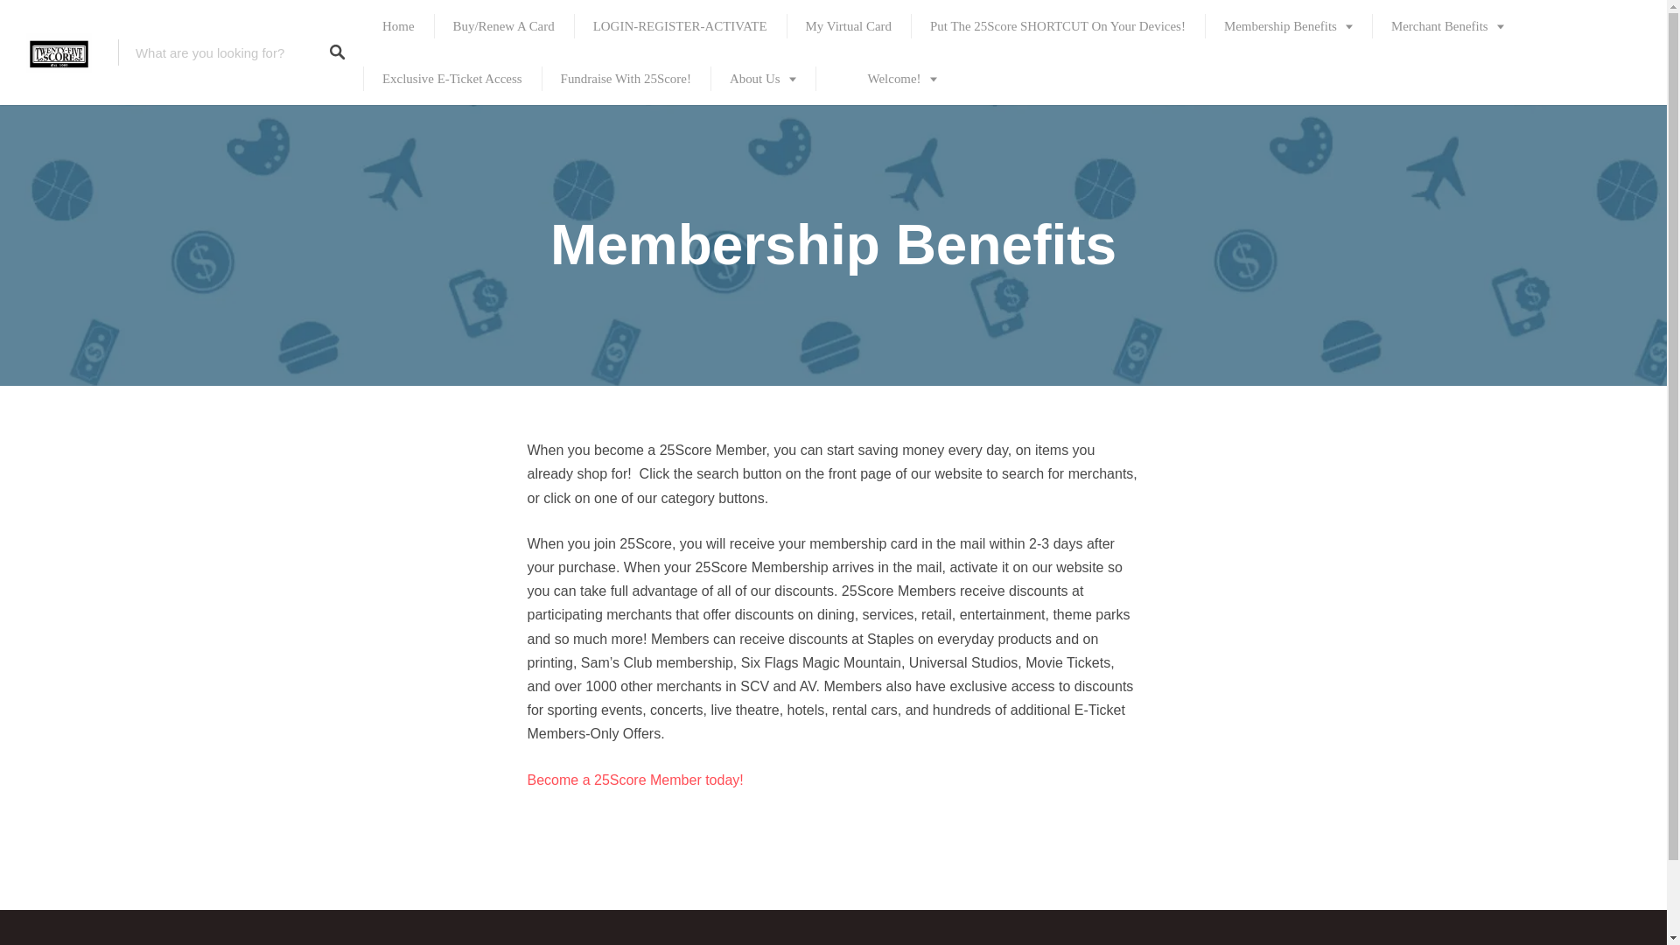 The image size is (1680, 945). I want to click on Merchant Benefits, so click(1447, 26).